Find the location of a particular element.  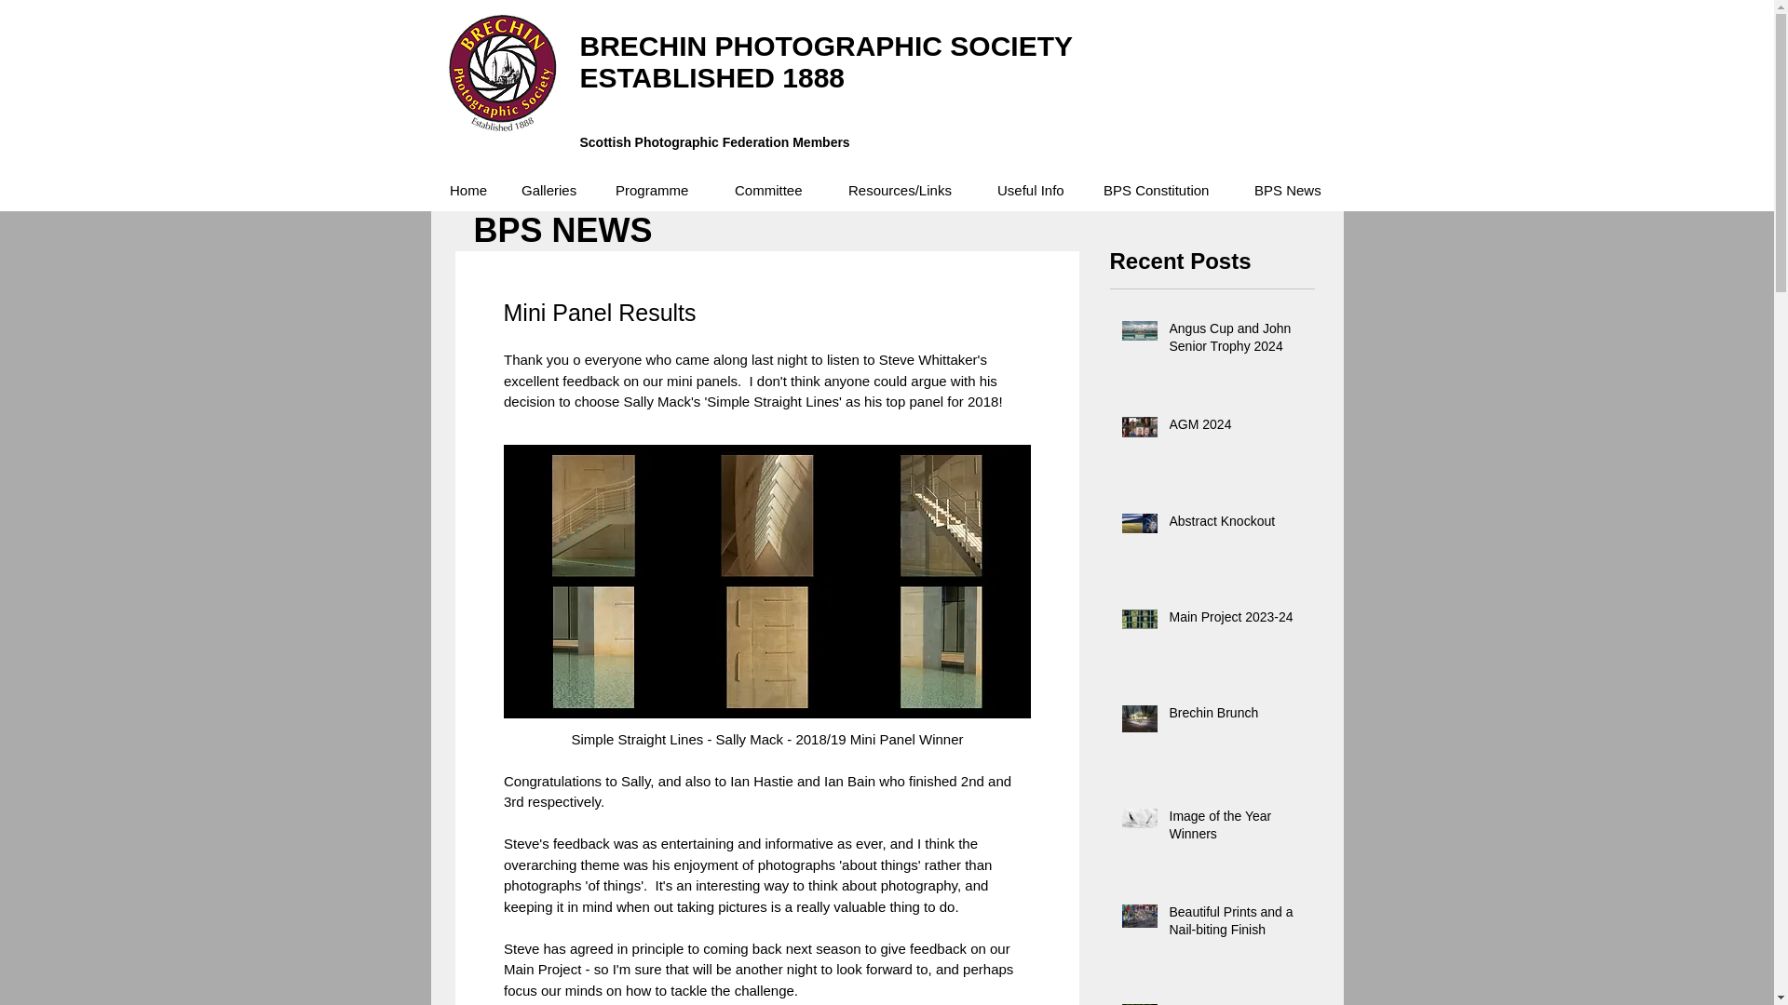

Home is located at coordinates (471, 190).